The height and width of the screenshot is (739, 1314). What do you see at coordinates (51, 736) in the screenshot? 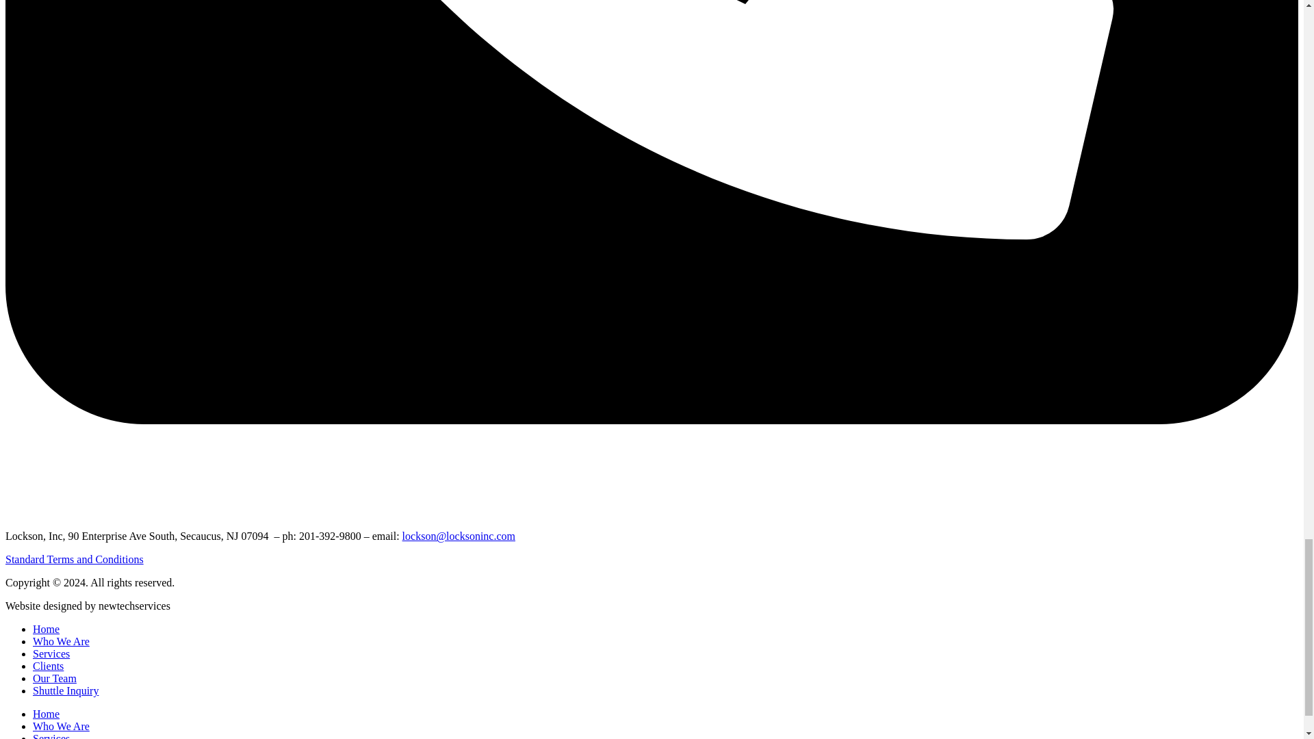
I see `Services` at bounding box center [51, 736].